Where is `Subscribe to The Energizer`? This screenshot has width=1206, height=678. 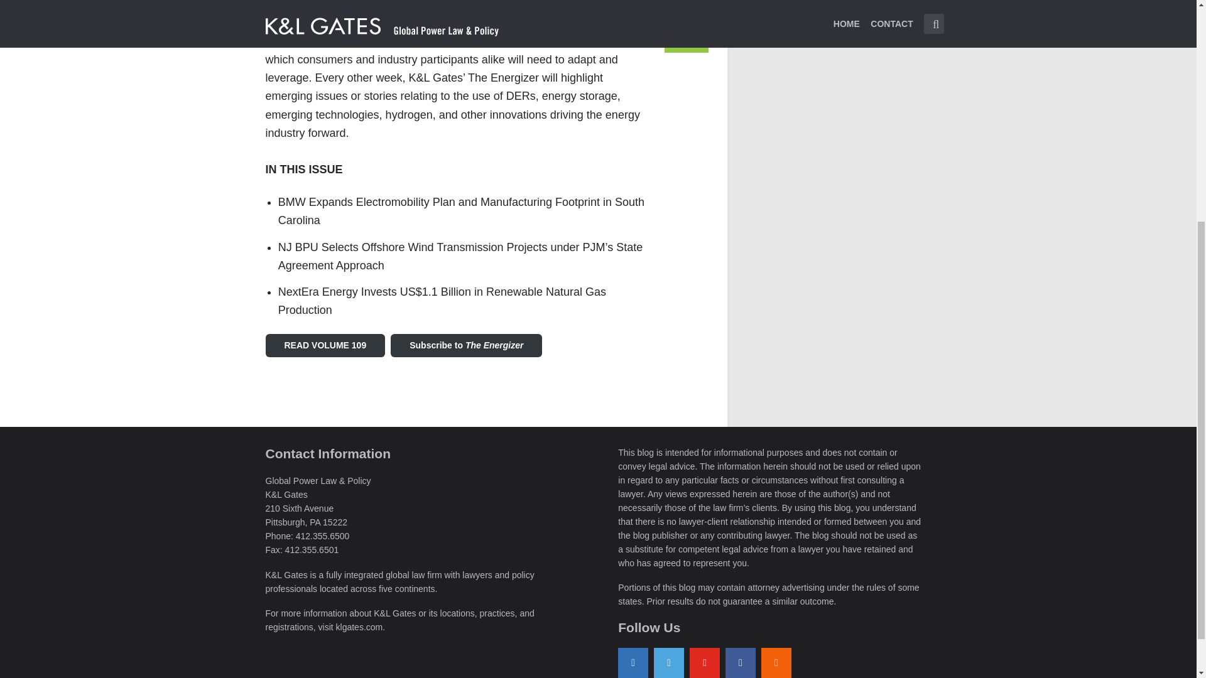 Subscribe to The Energizer is located at coordinates (466, 345).